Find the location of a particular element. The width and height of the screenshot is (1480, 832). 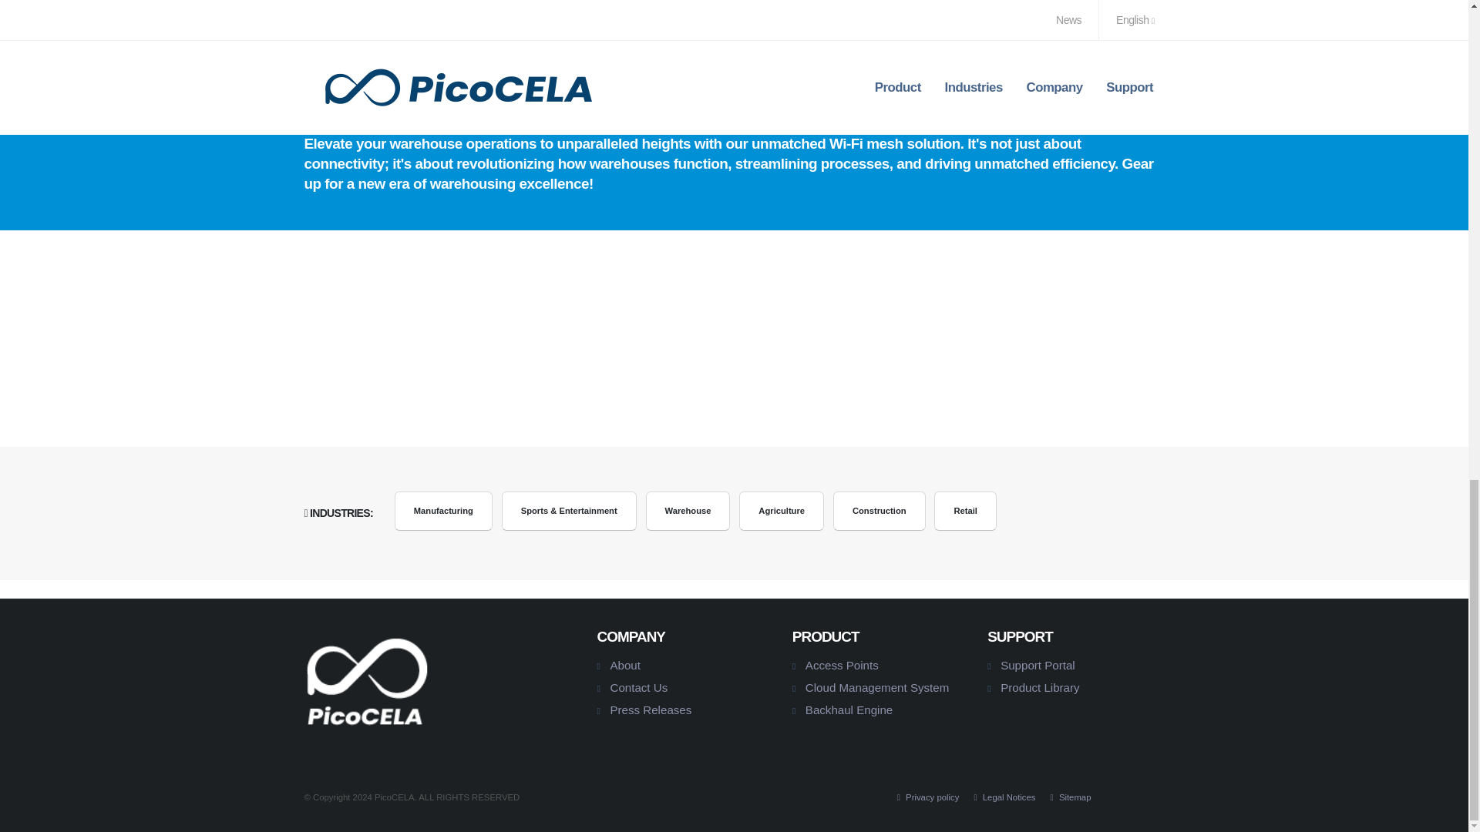

Retail is located at coordinates (965, 512).